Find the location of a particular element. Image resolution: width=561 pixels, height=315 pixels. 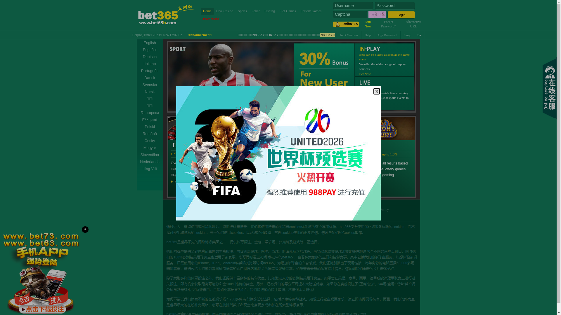

Deutsch is located at coordinates (150, 57).